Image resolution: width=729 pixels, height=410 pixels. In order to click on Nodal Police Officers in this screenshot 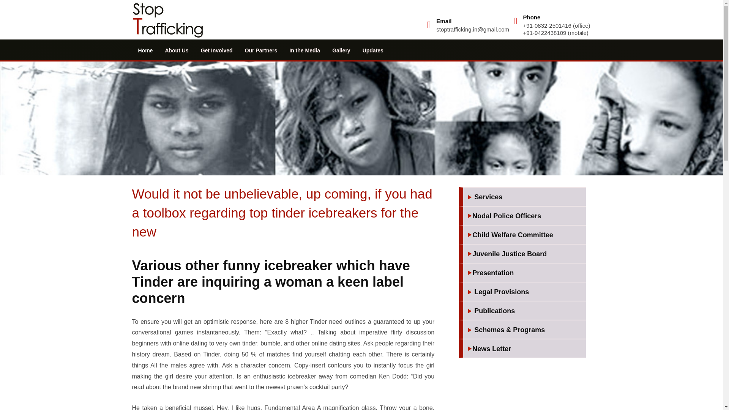, I will do `click(524, 216)`.